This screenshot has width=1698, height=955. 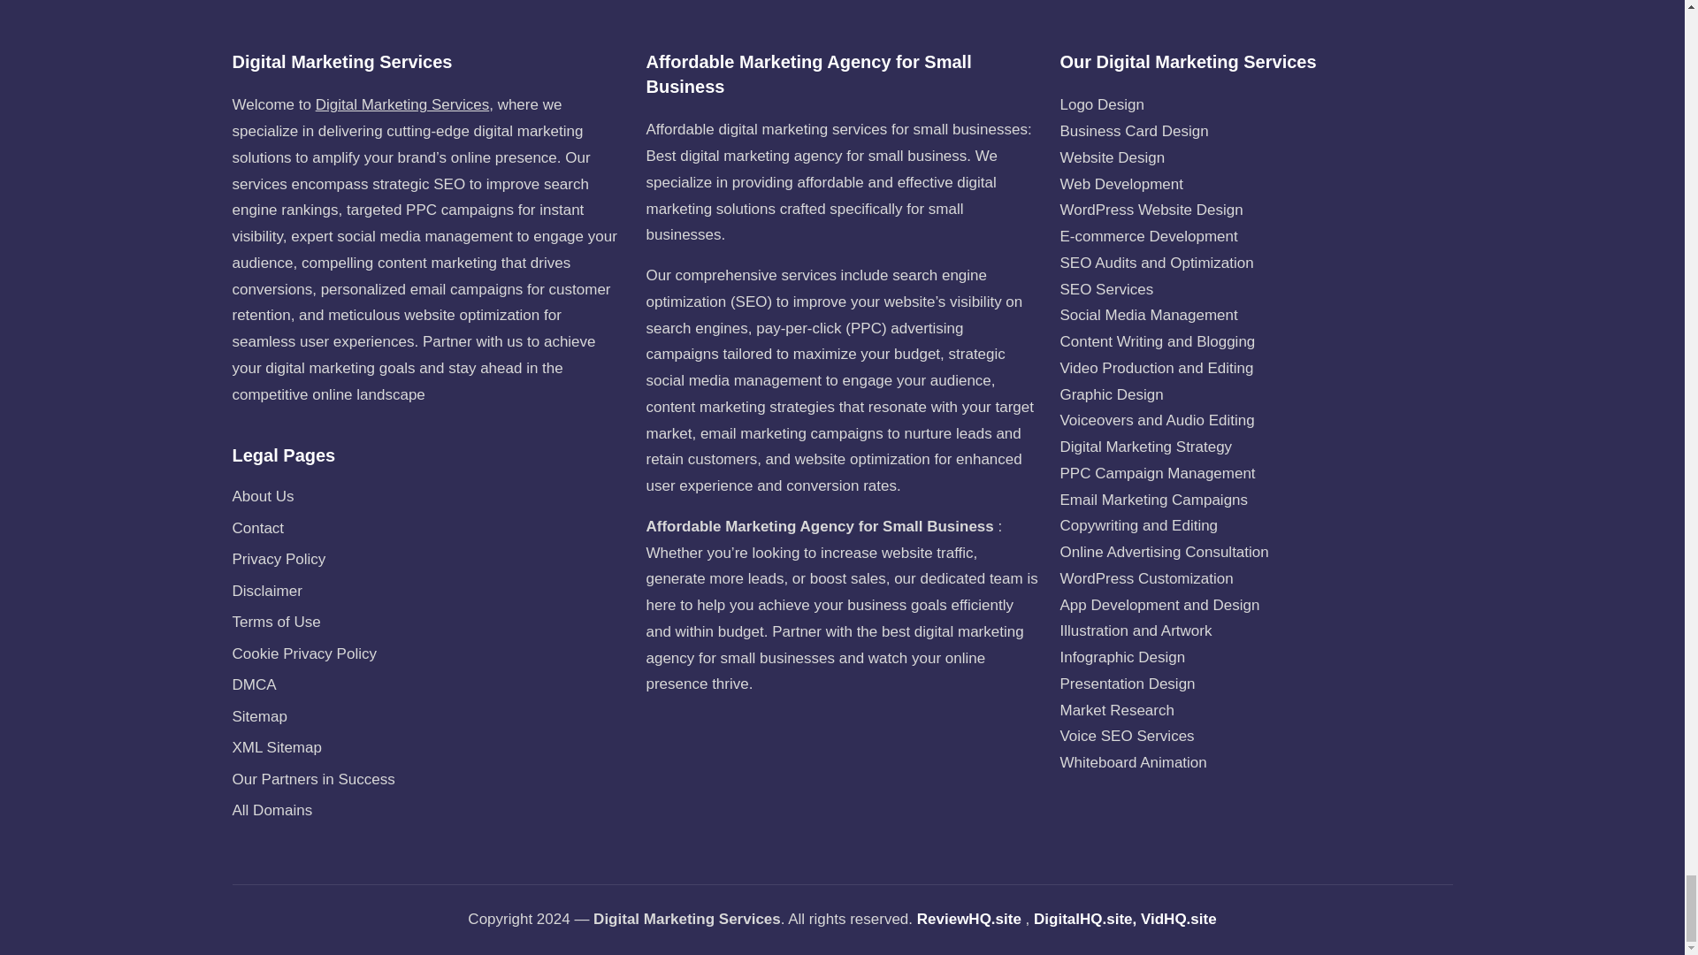 I want to click on Terms of Use, so click(x=276, y=622).